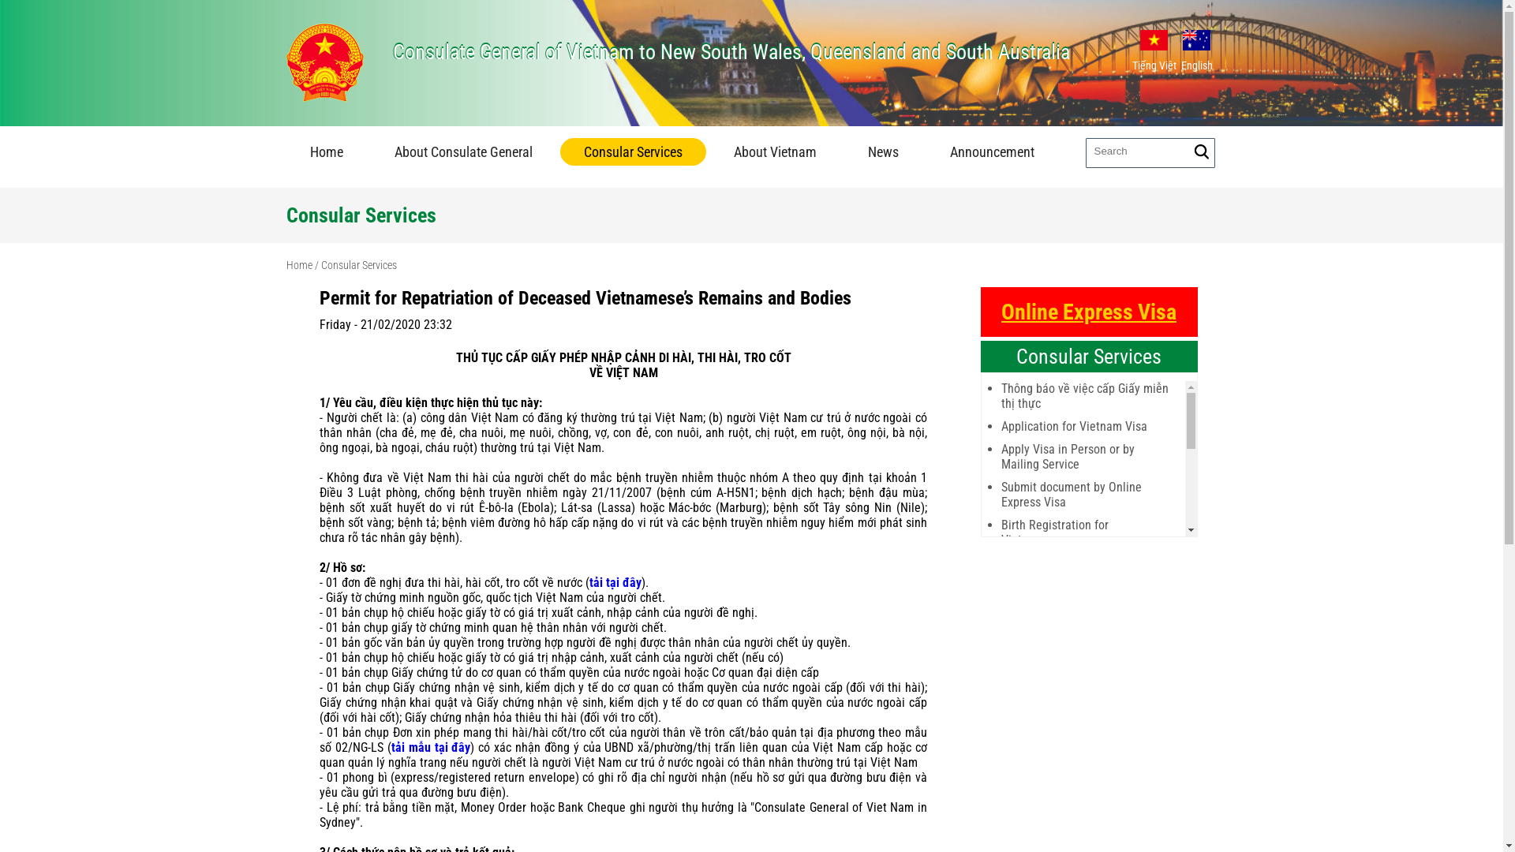 The image size is (1515, 852). I want to click on Application for Vietnam Visa, so click(1084, 426).